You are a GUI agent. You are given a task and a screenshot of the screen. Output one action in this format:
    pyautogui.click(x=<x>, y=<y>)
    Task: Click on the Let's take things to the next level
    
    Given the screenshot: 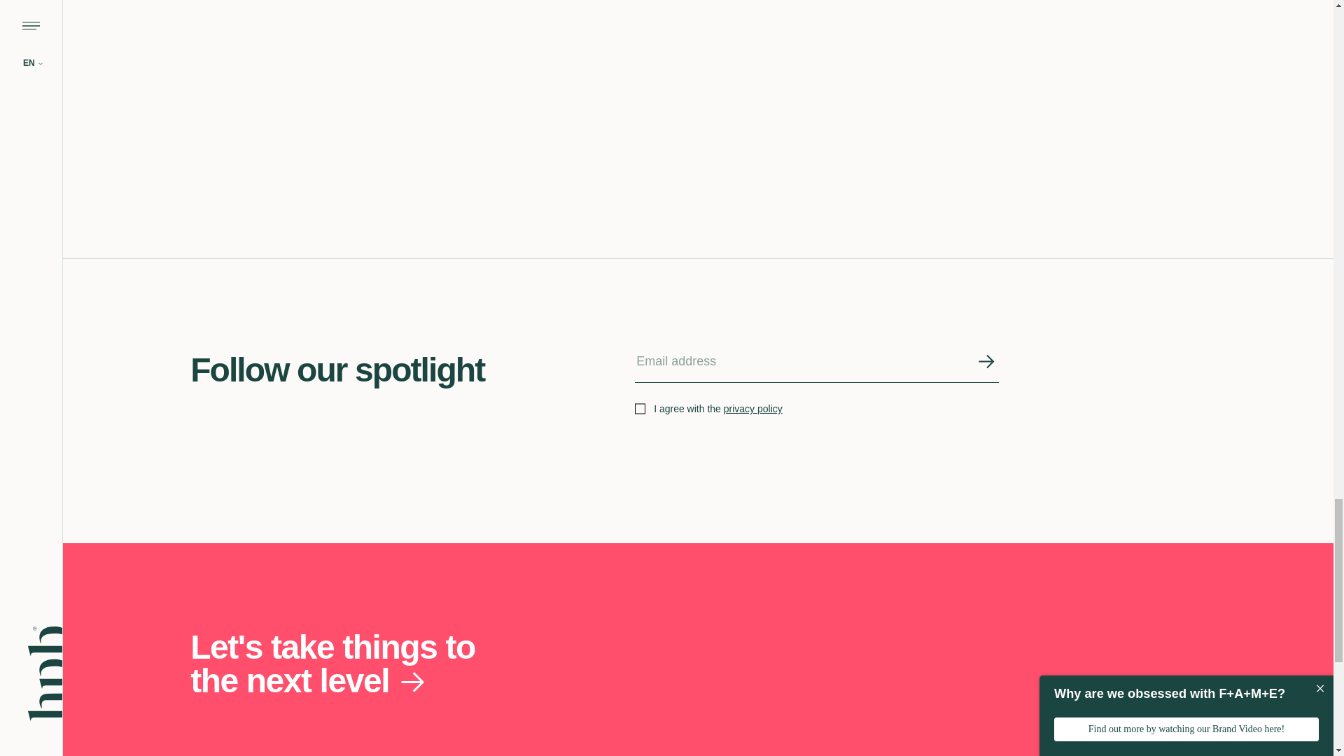 What is the action you would take?
    pyautogui.click(x=347, y=664)
    